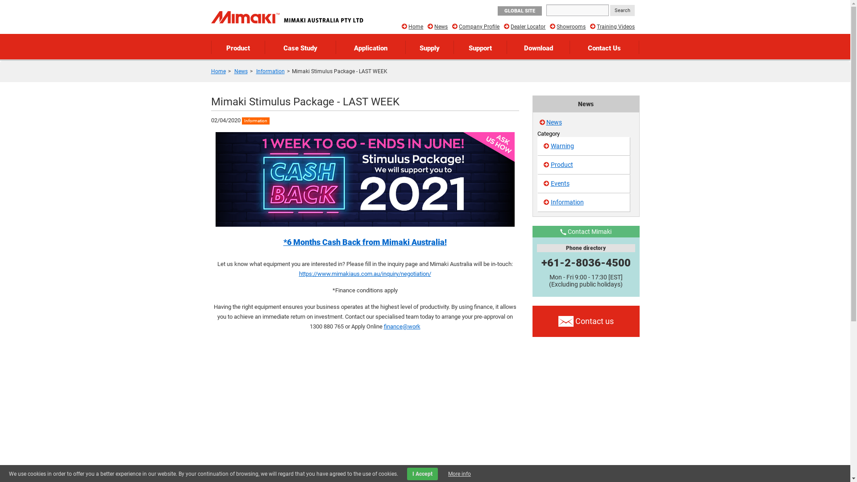 Image resolution: width=857 pixels, height=482 pixels. I want to click on Information, so click(584, 203).